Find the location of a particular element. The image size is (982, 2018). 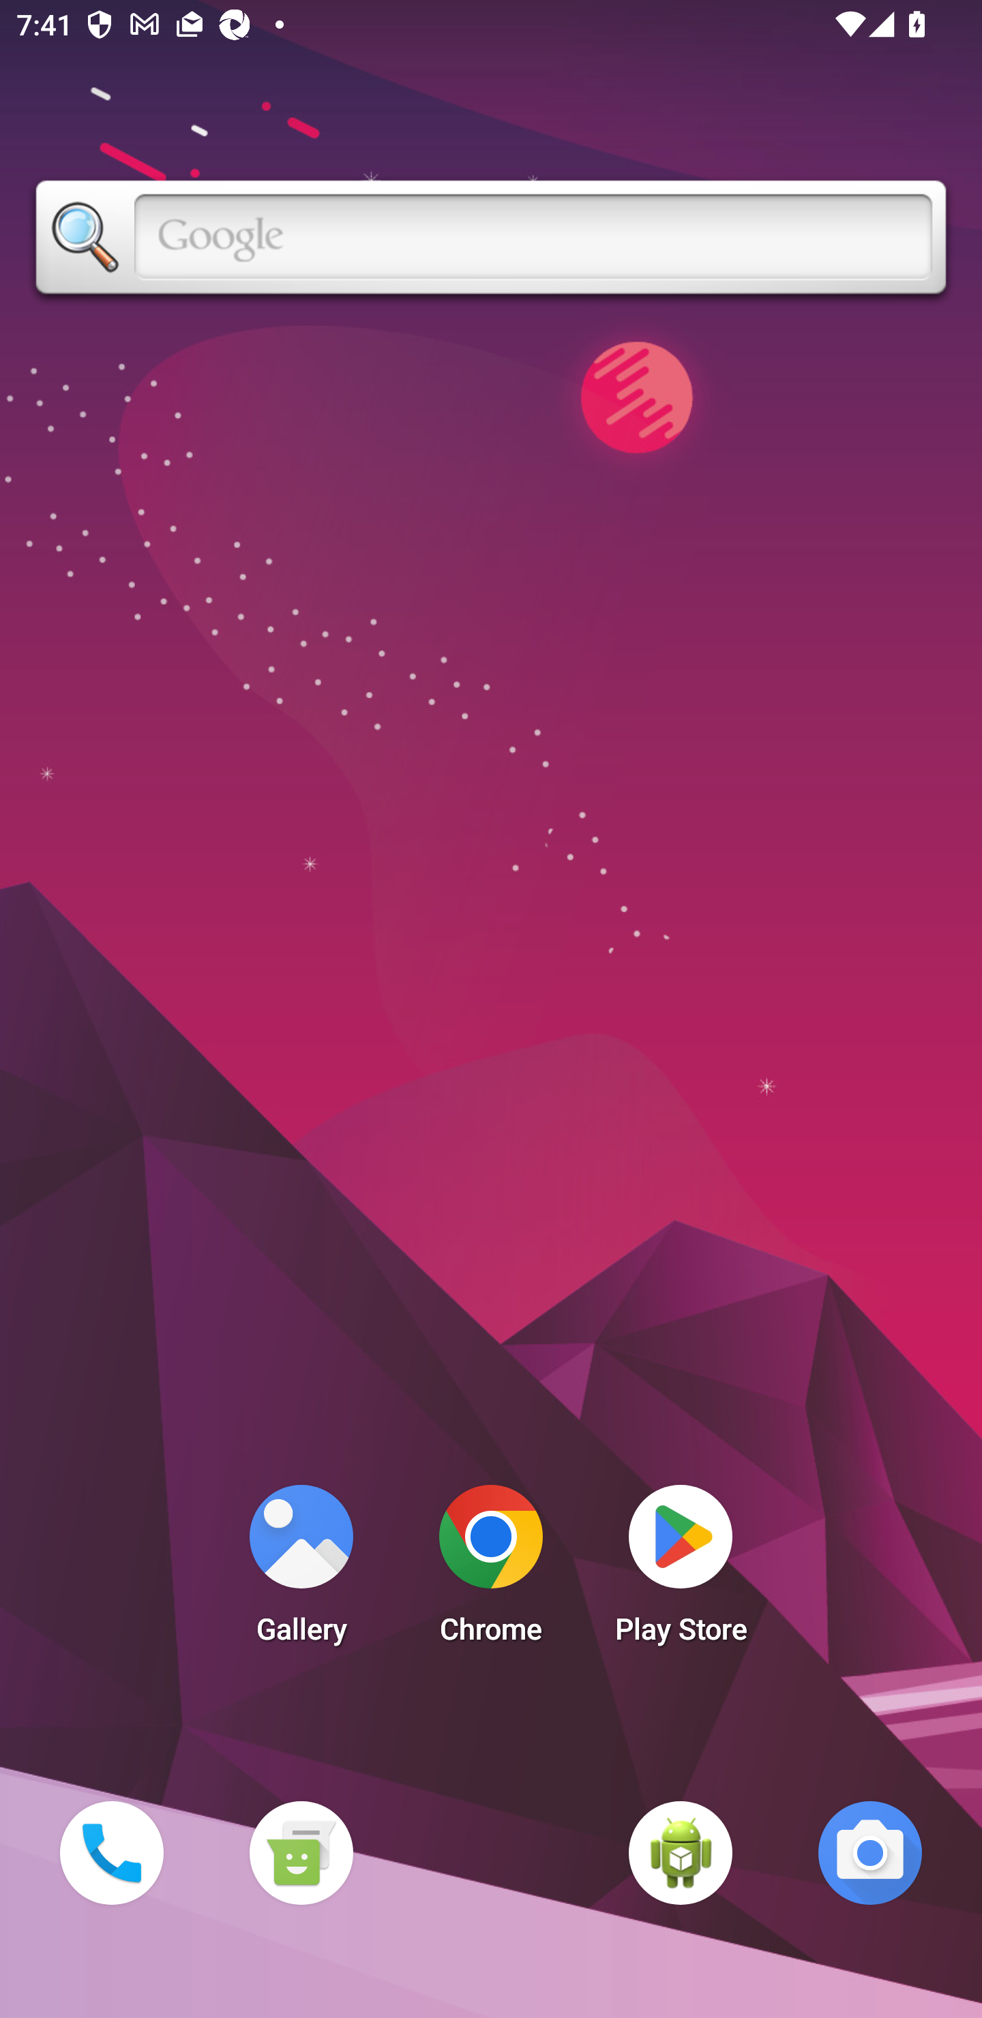

Messaging is located at coordinates (301, 1852).